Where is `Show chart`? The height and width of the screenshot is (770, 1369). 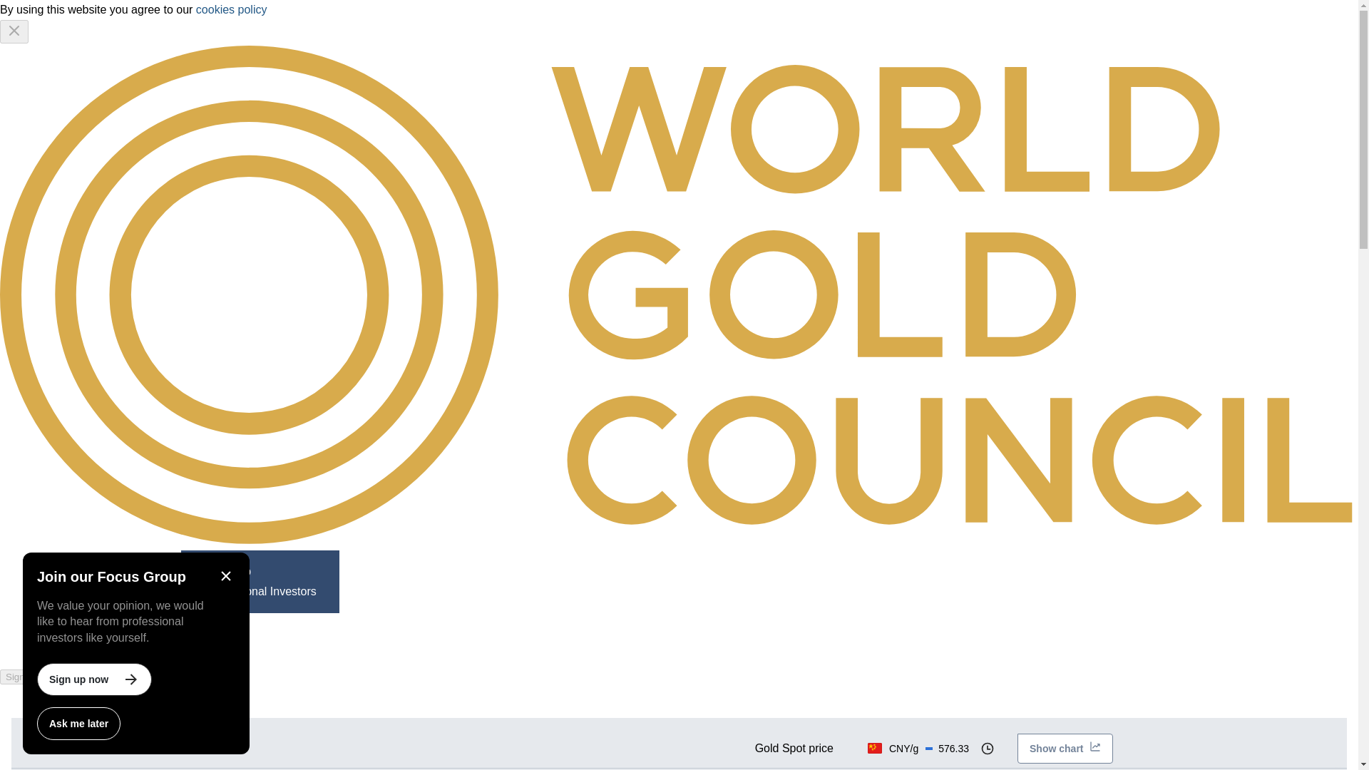 Show chart is located at coordinates (1064, 749).